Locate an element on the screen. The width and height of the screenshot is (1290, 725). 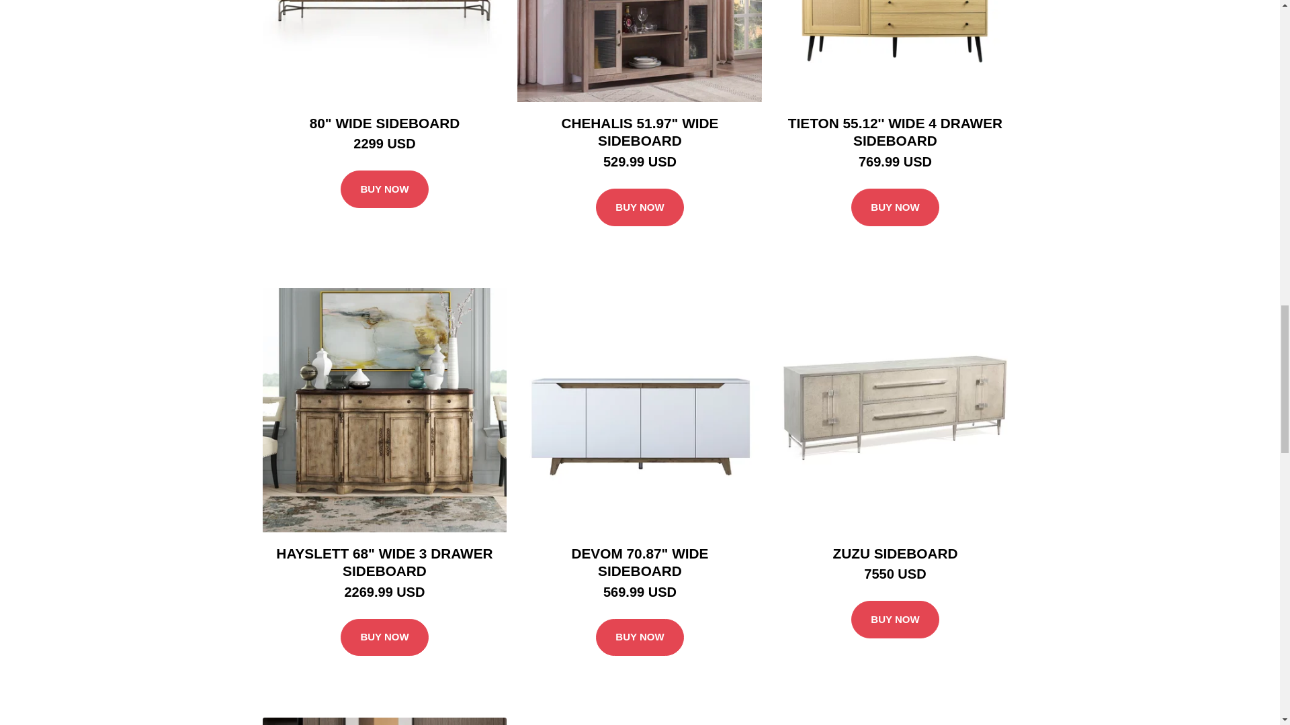
BUY NOW is located at coordinates (640, 207).